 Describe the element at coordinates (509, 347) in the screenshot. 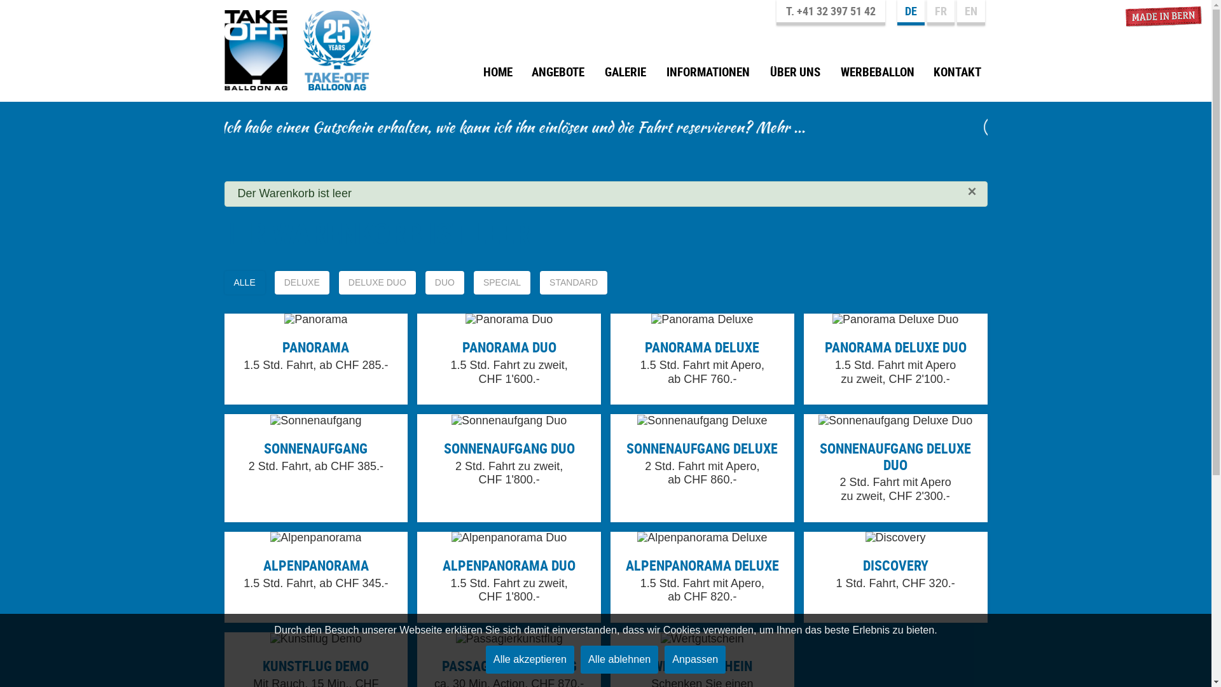

I see `PANORAMA DUO` at that location.